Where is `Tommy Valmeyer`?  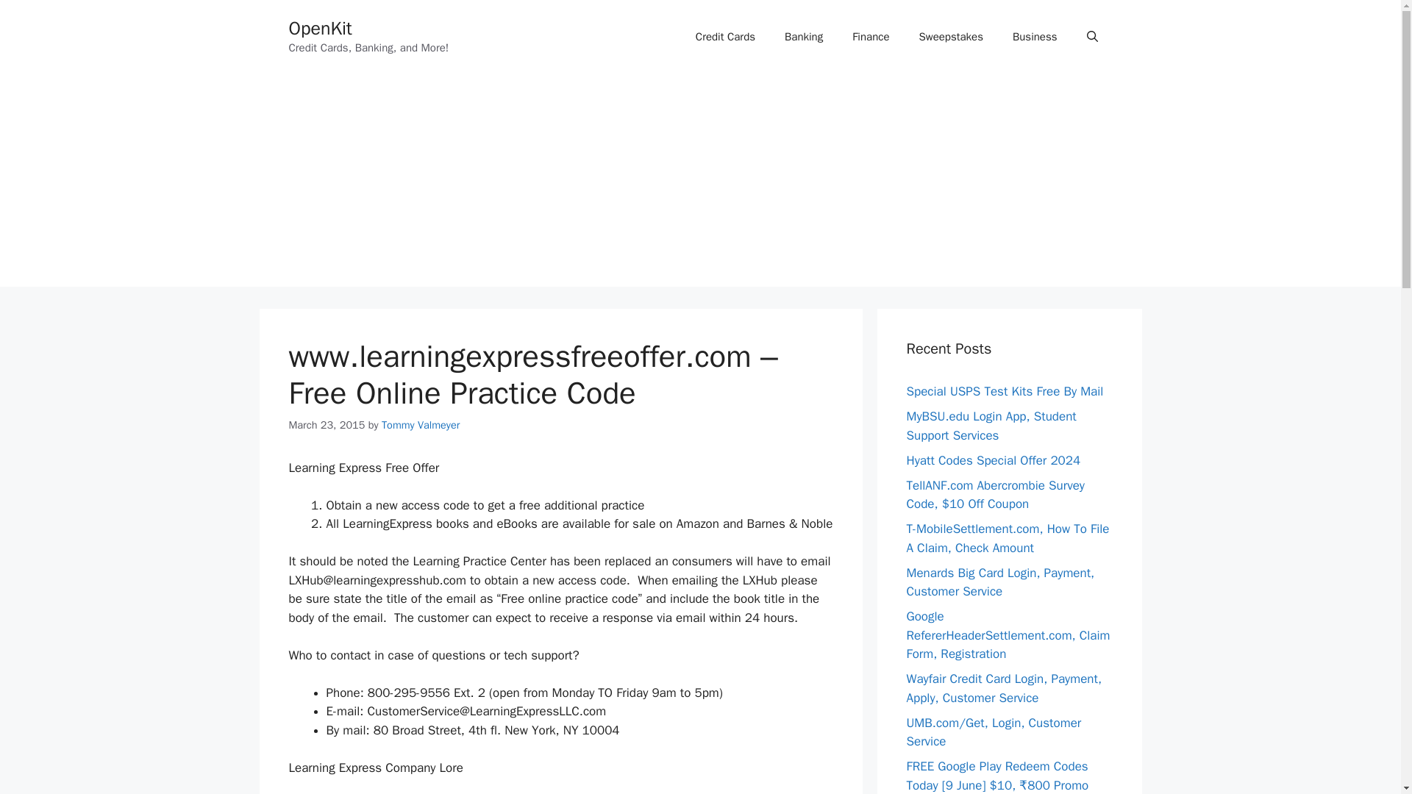 Tommy Valmeyer is located at coordinates (421, 425).